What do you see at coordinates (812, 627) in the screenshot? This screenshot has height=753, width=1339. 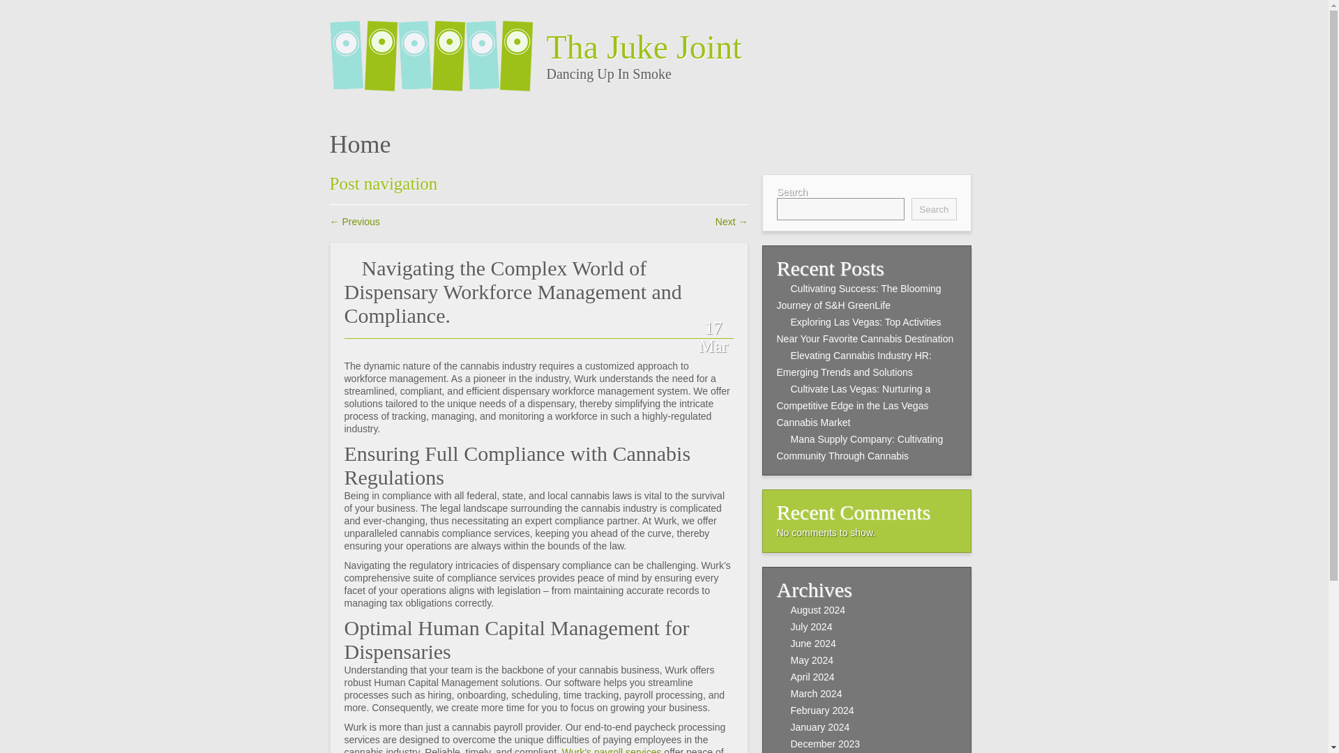 I see `July 2024` at bounding box center [812, 627].